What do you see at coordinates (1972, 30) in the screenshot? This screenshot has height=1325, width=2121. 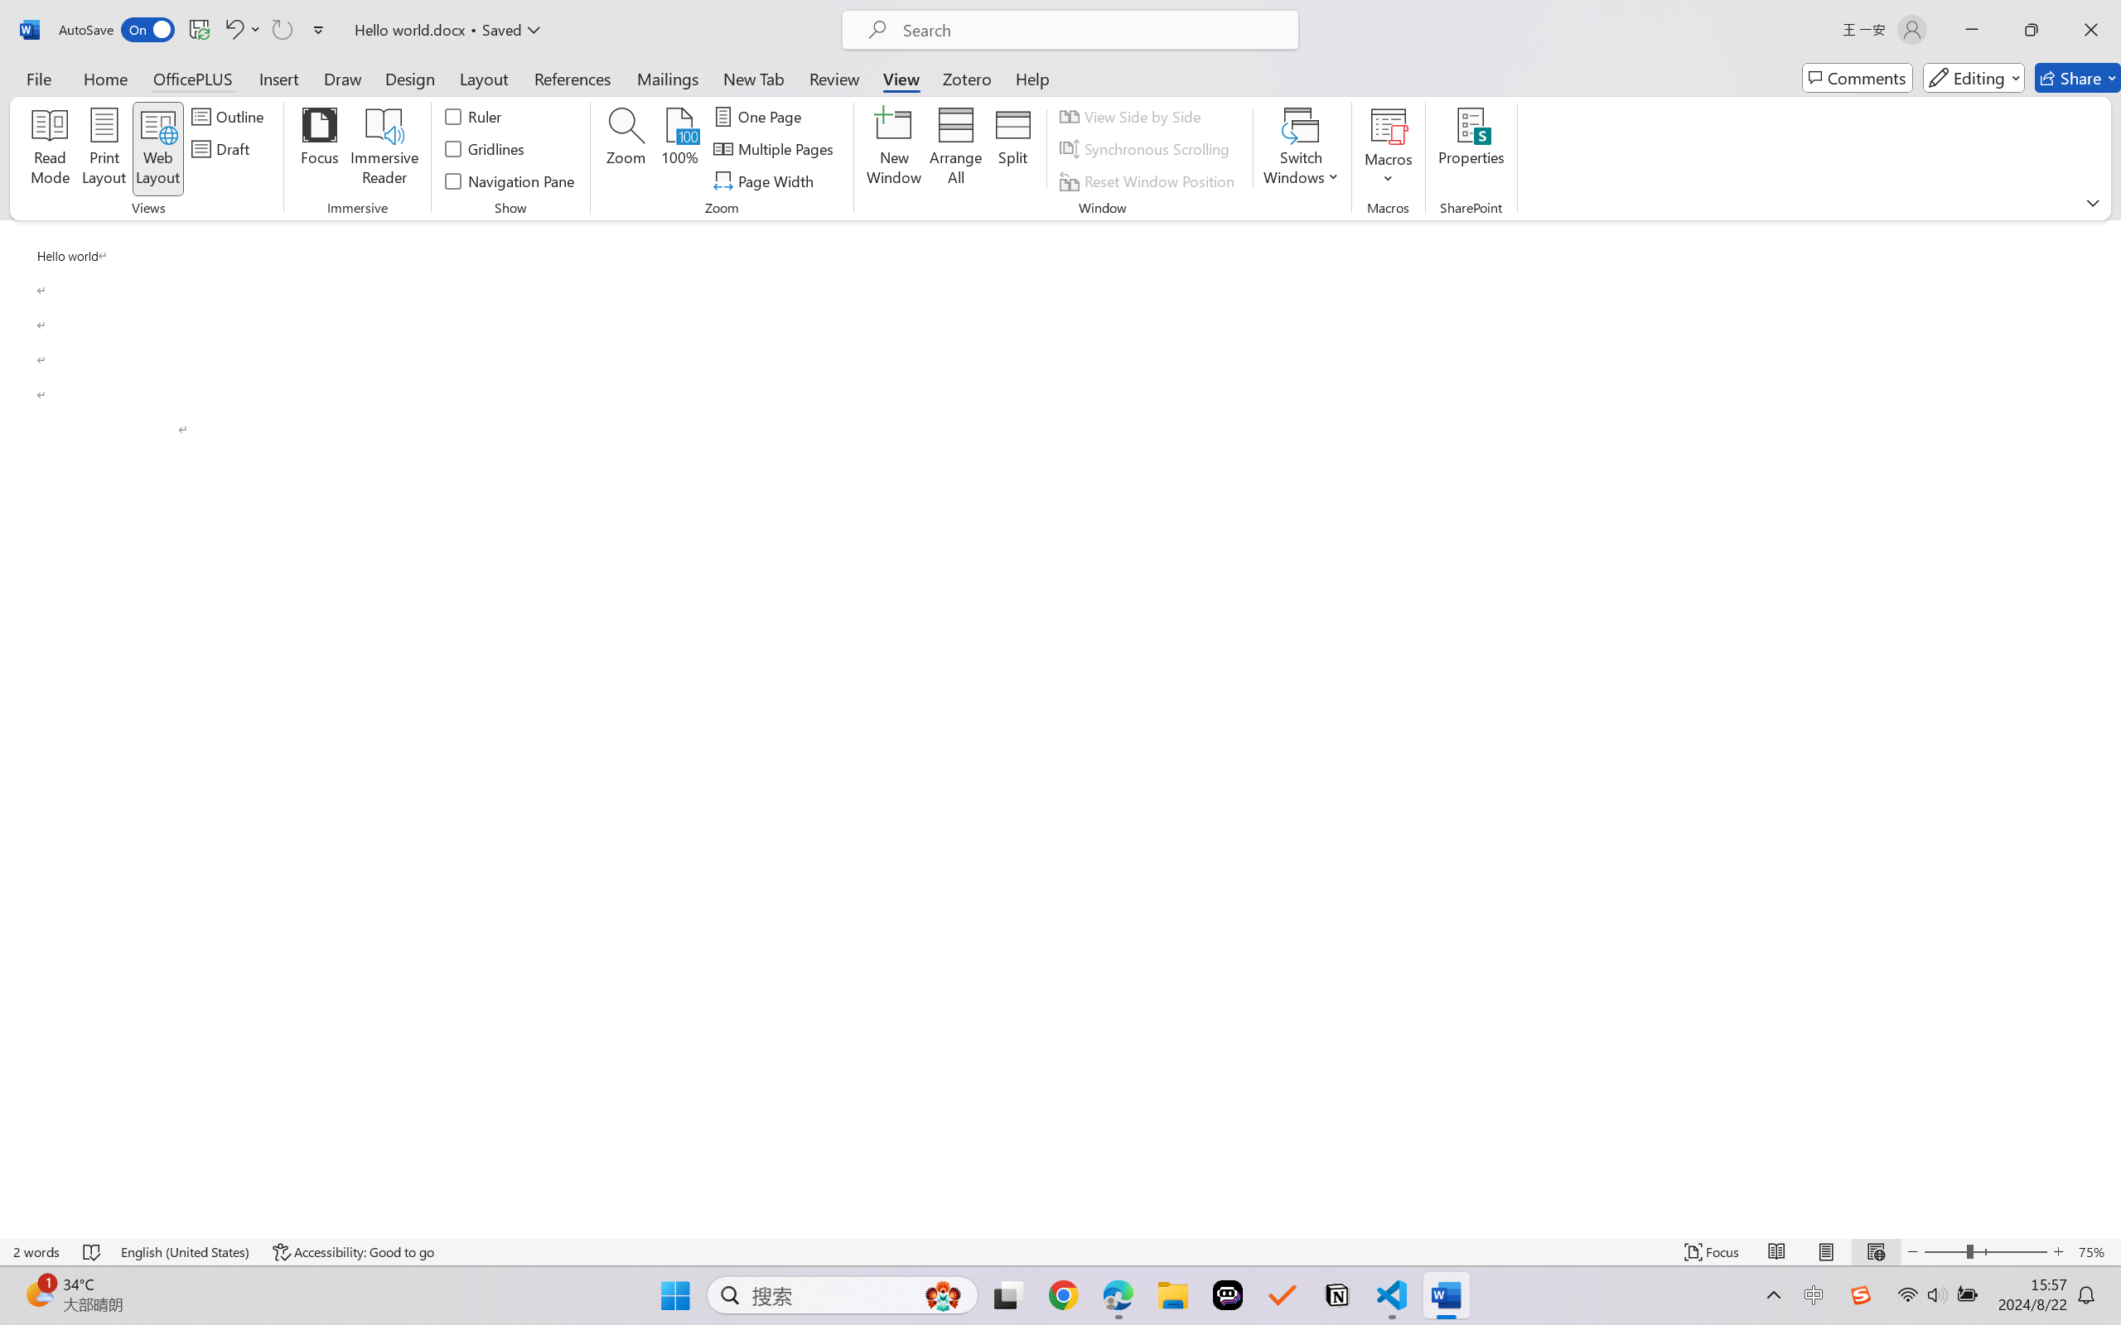 I see `Minimize` at bounding box center [1972, 30].